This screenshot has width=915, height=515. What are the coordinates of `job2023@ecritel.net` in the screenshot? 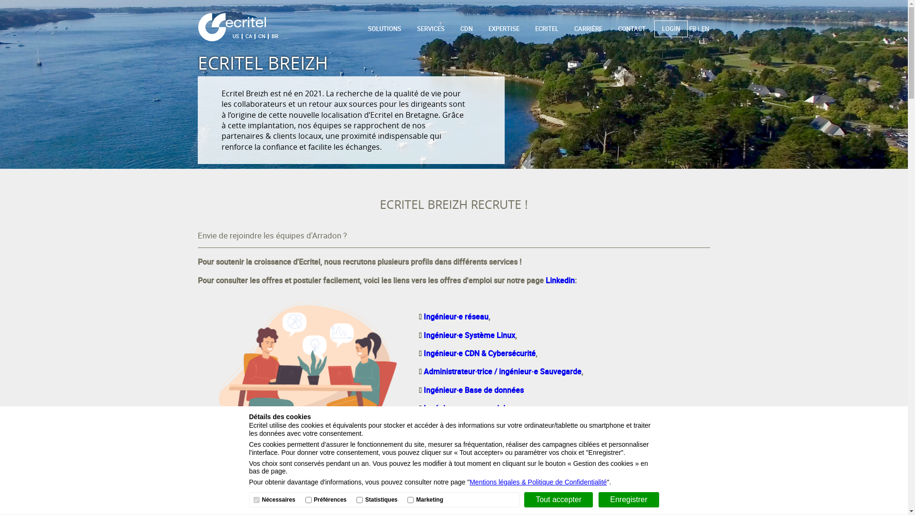 It's located at (501, 492).